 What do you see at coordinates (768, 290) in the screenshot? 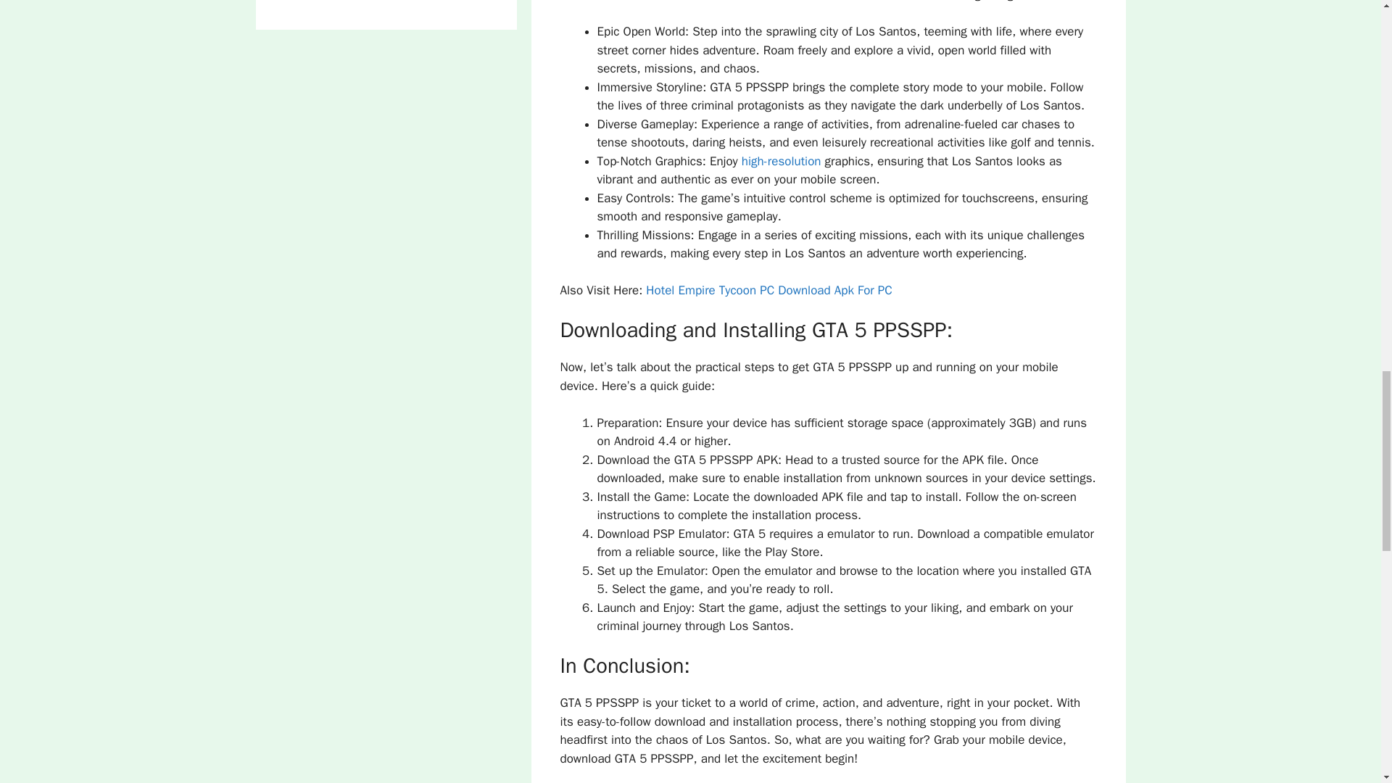
I see `Hotel Empire Tycoon PC Download Apk For PC` at bounding box center [768, 290].